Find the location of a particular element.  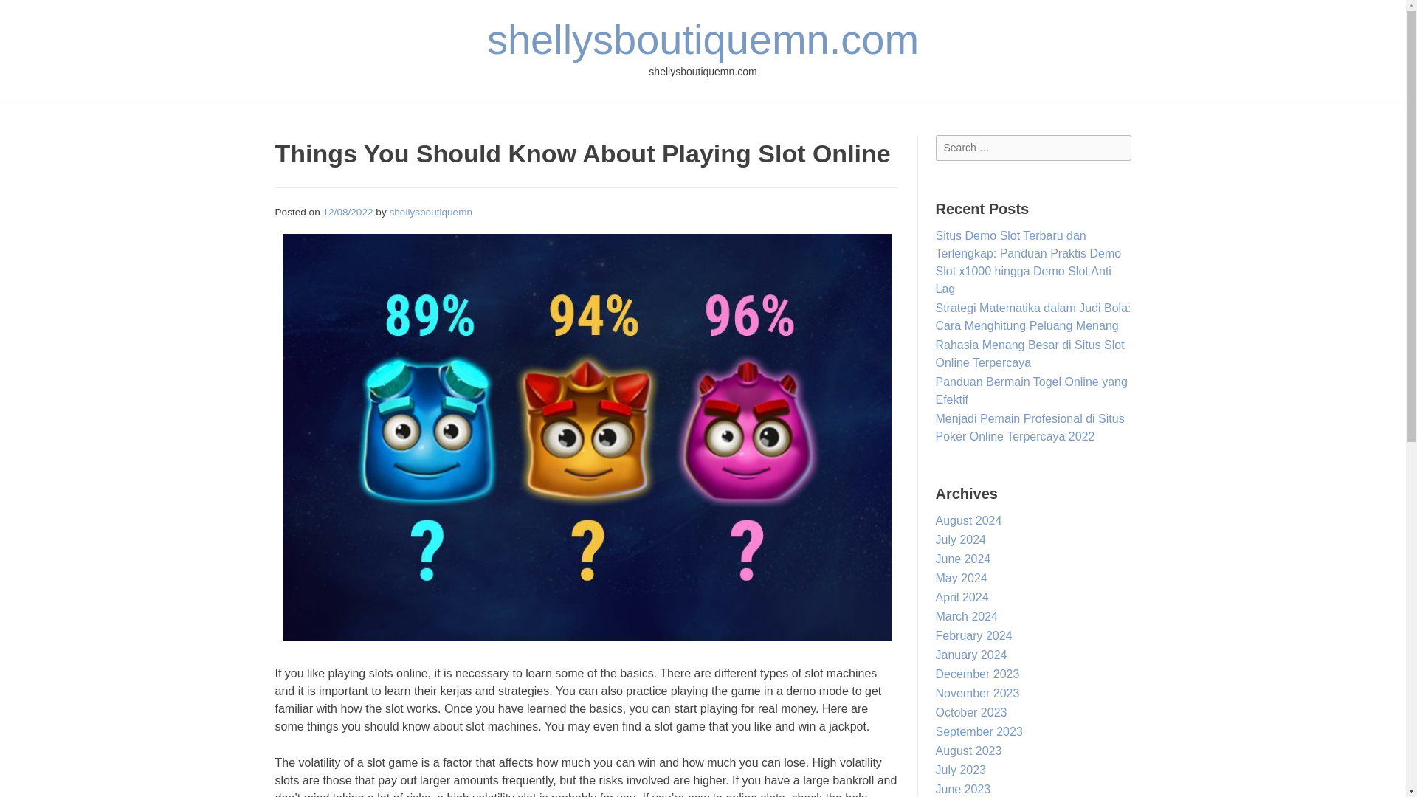

May 2024 is located at coordinates (961, 578).